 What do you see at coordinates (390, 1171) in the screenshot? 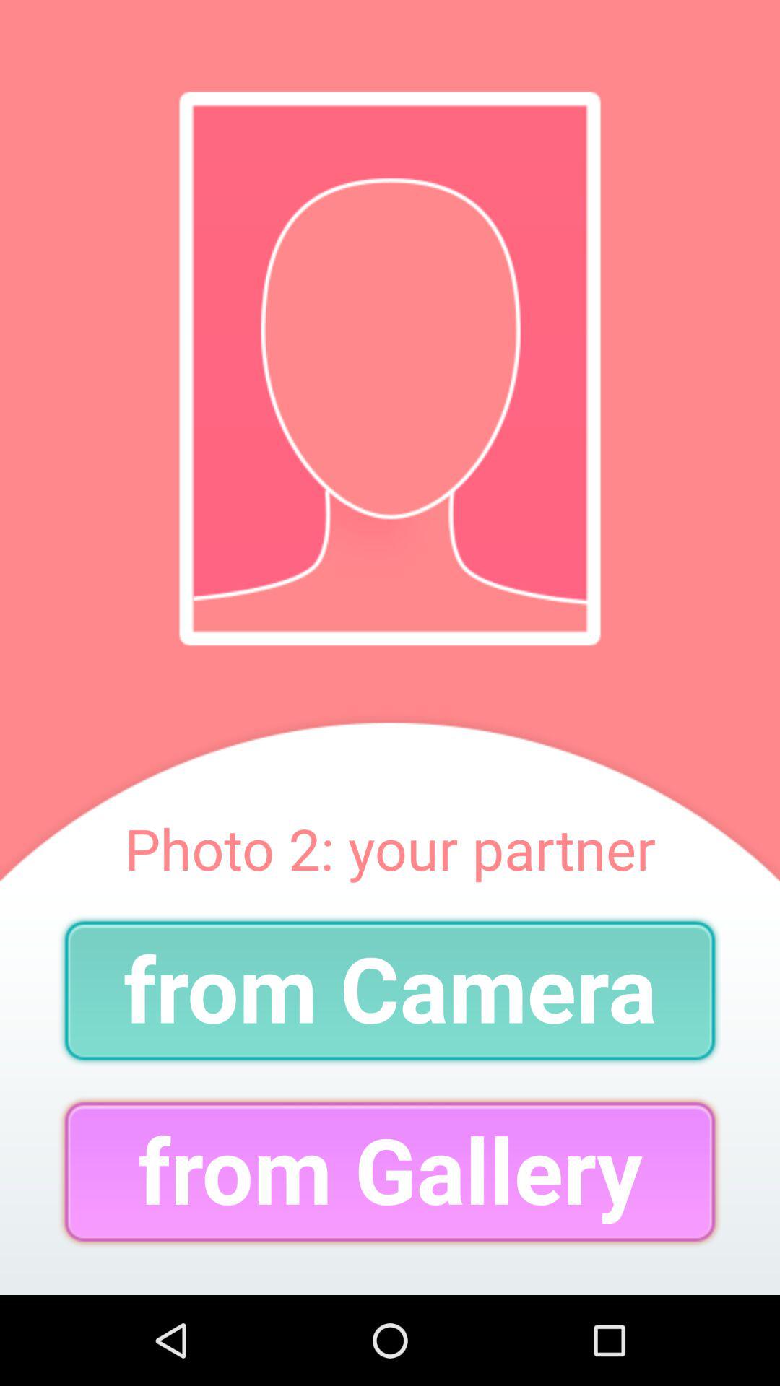
I see `open the item below the from camera` at bounding box center [390, 1171].